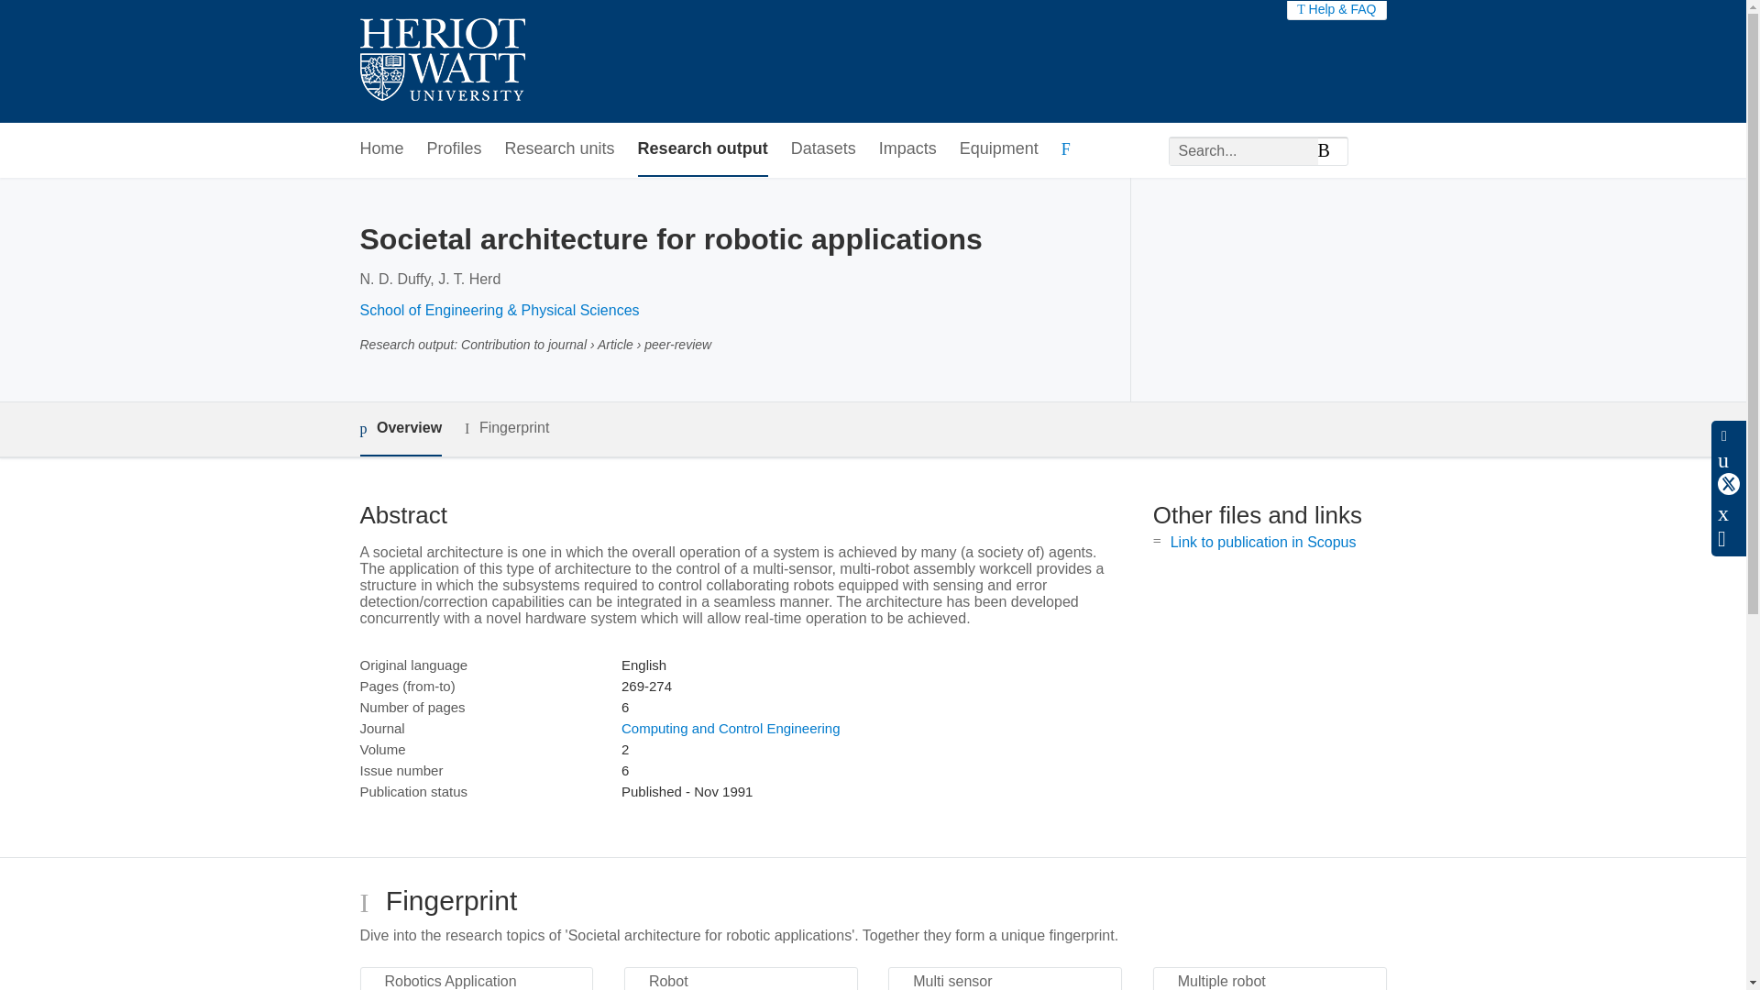  I want to click on Impacts, so click(907, 149).